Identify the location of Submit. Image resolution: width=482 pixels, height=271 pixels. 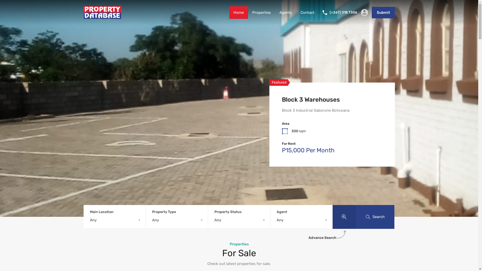
(383, 13).